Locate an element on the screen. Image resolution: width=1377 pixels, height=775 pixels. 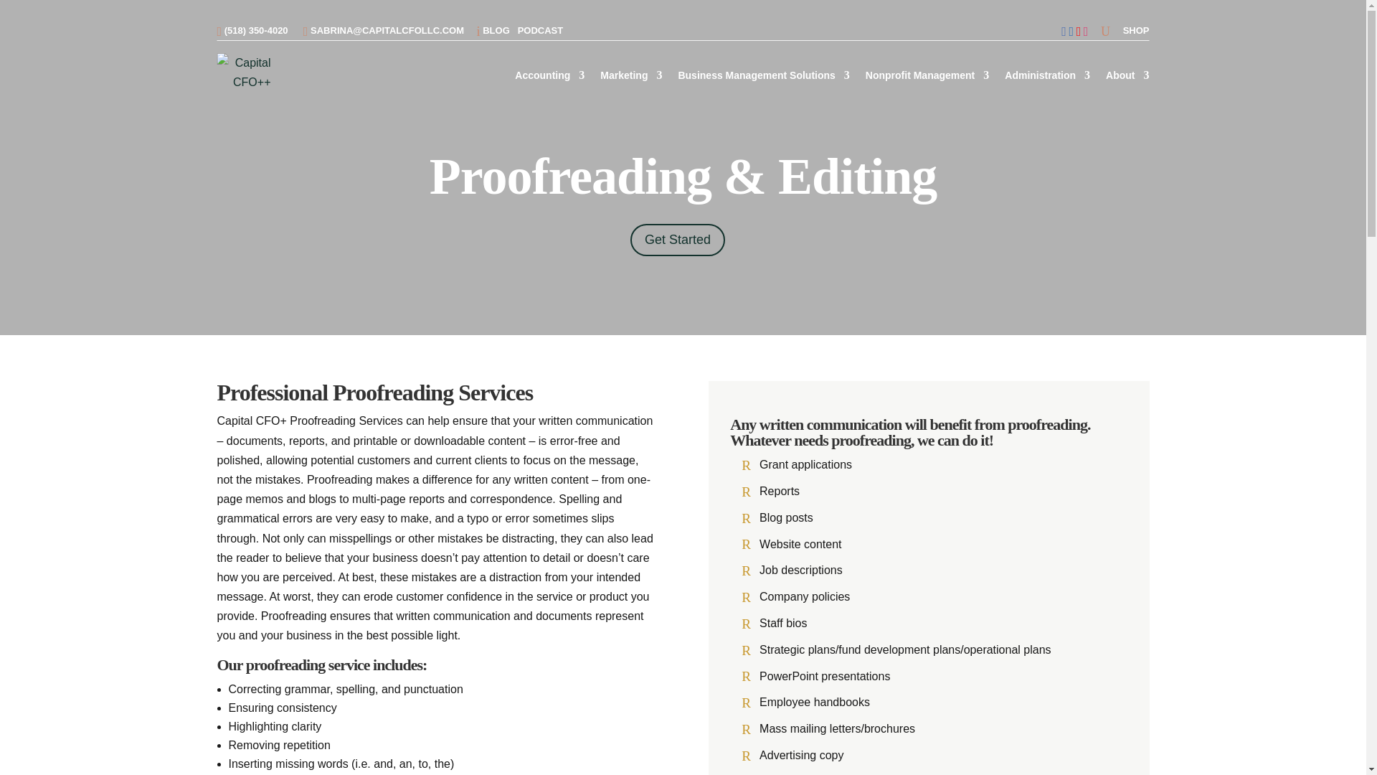
PODCAST is located at coordinates (540, 30).